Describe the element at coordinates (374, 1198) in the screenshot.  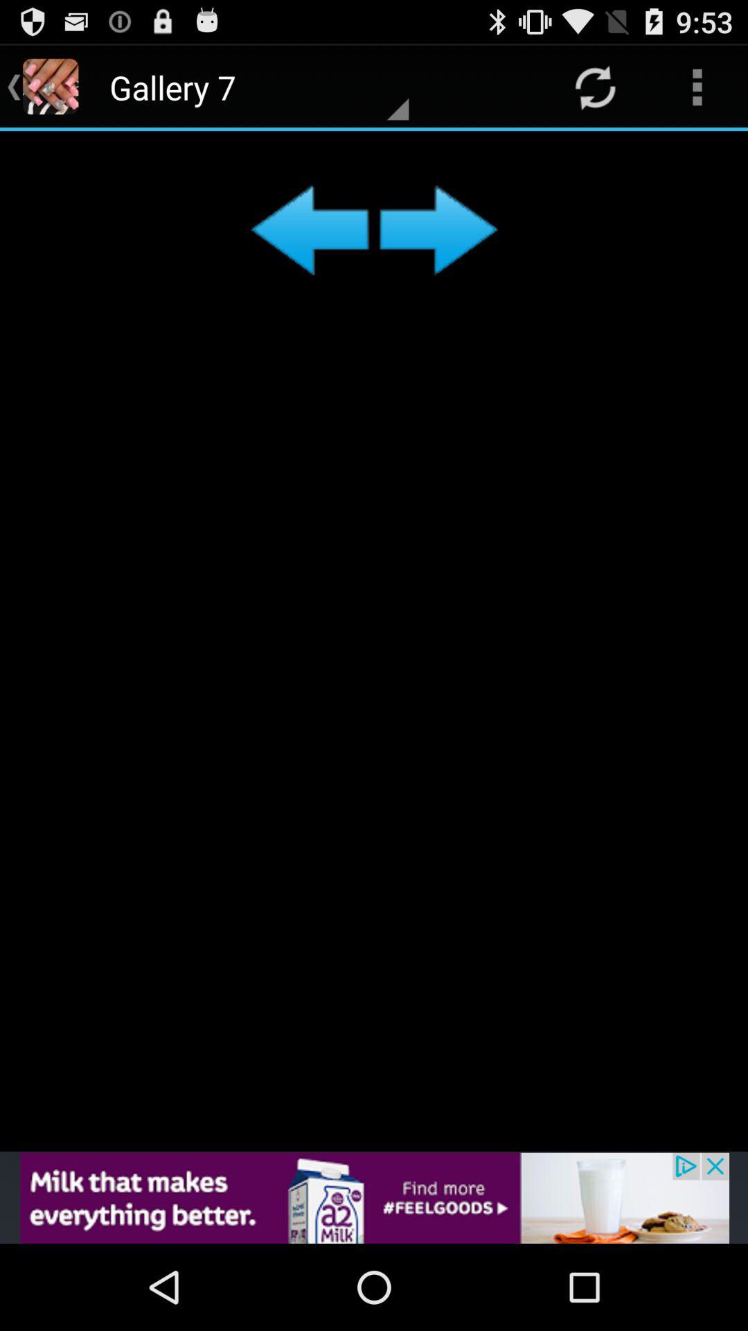
I see `open advertisement` at that location.